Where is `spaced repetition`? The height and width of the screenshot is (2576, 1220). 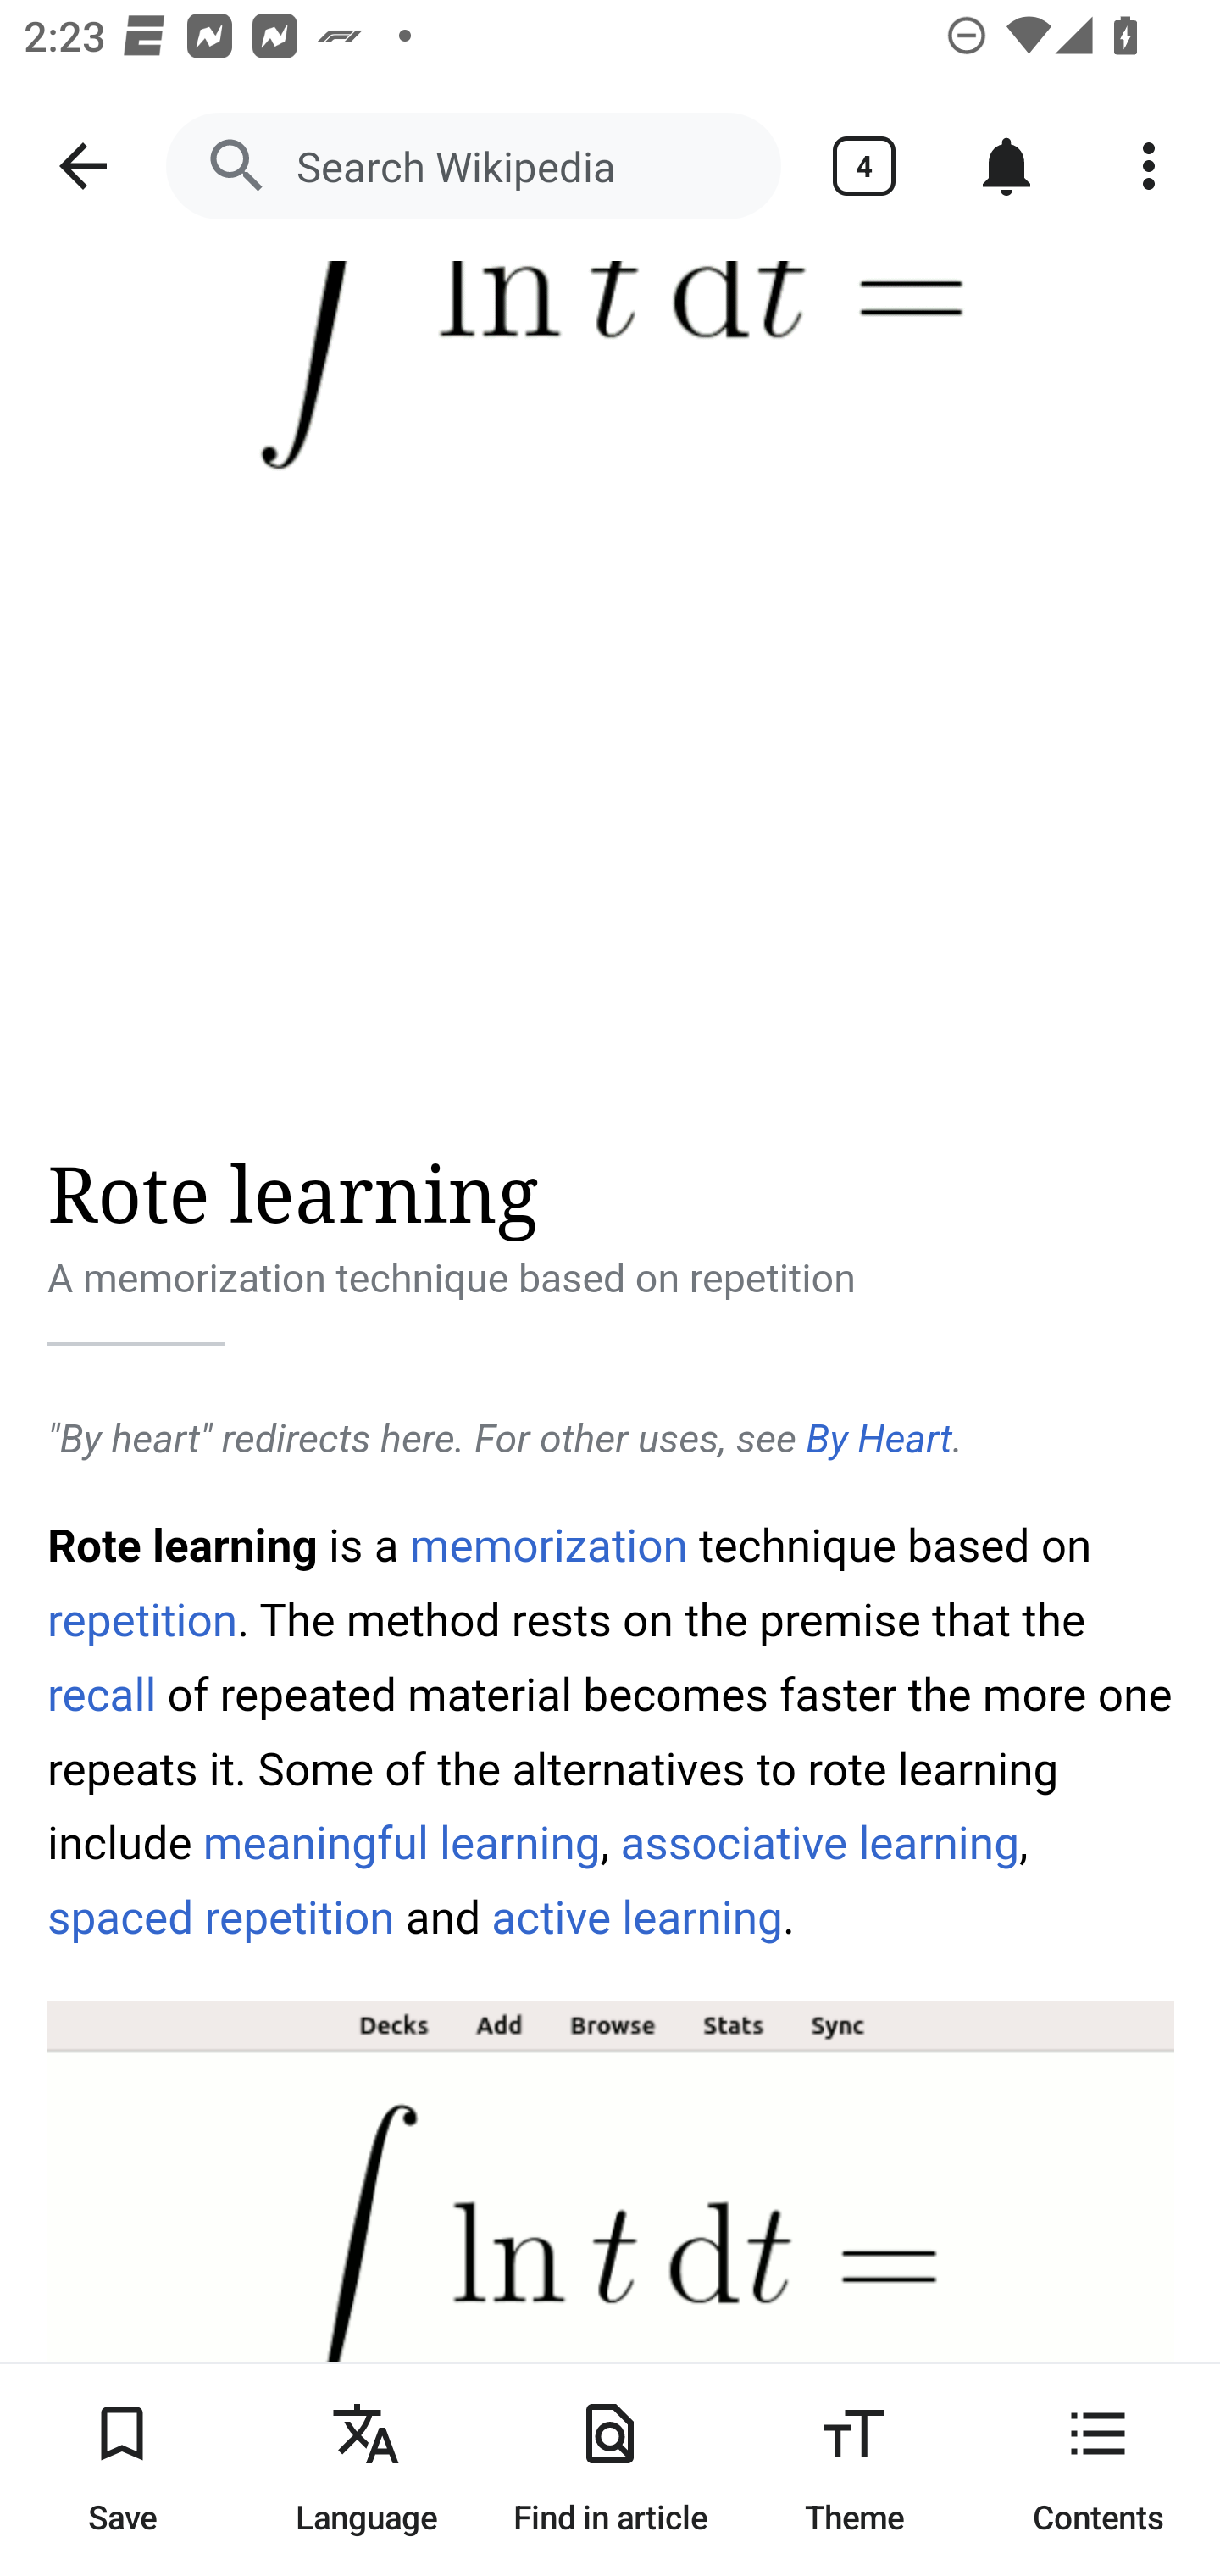
spaced repetition is located at coordinates (222, 1918).